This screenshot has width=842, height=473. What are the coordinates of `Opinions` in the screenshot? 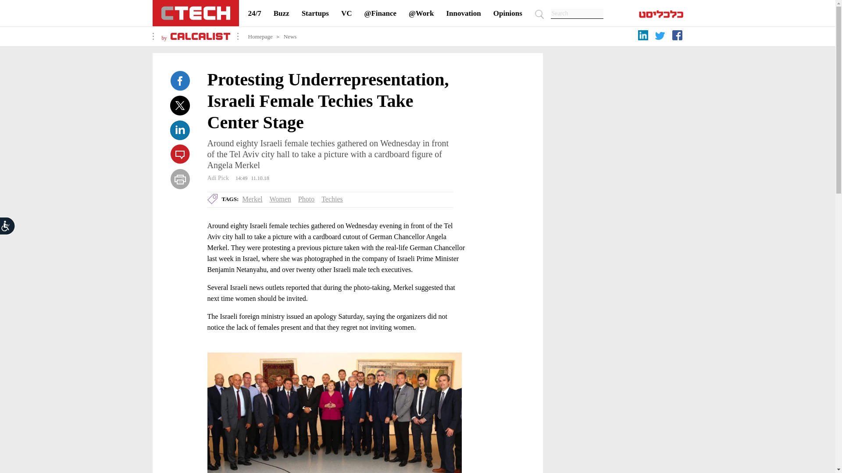 It's located at (508, 13).